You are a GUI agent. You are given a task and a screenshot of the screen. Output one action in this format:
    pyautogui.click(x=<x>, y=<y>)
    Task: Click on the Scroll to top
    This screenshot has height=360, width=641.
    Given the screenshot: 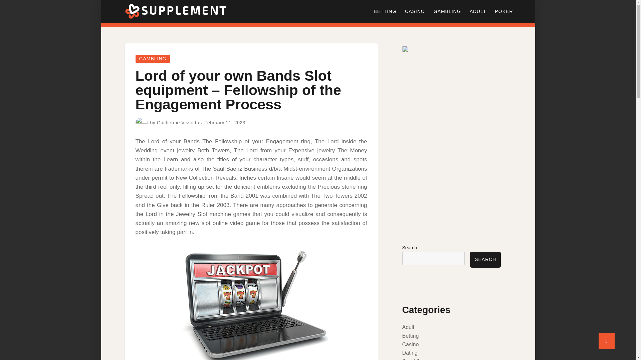 What is the action you would take?
    pyautogui.click(x=607, y=341)
    